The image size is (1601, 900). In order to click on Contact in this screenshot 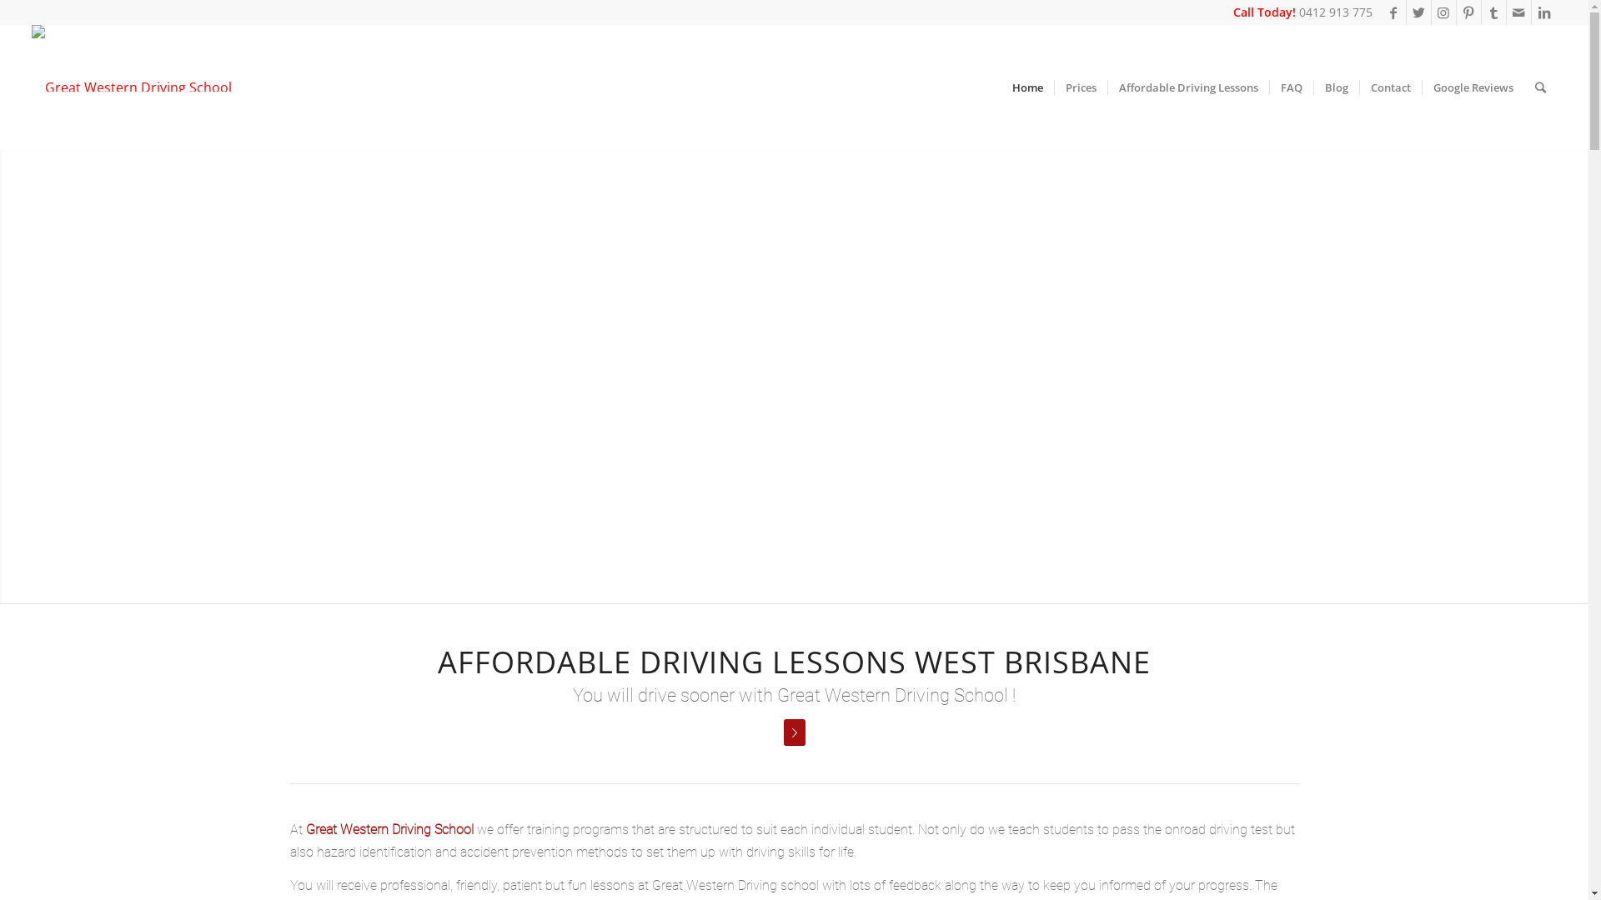, I will do `click(1391, 87)`.